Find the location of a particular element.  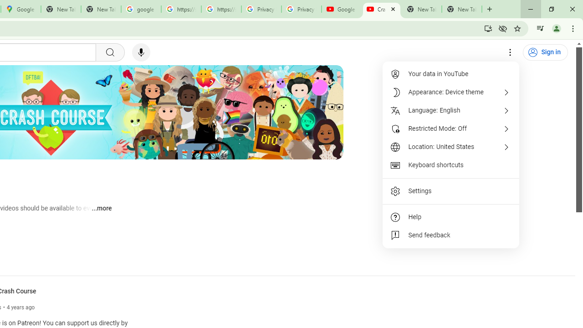

Language: English is located at coordinates (451, 110).